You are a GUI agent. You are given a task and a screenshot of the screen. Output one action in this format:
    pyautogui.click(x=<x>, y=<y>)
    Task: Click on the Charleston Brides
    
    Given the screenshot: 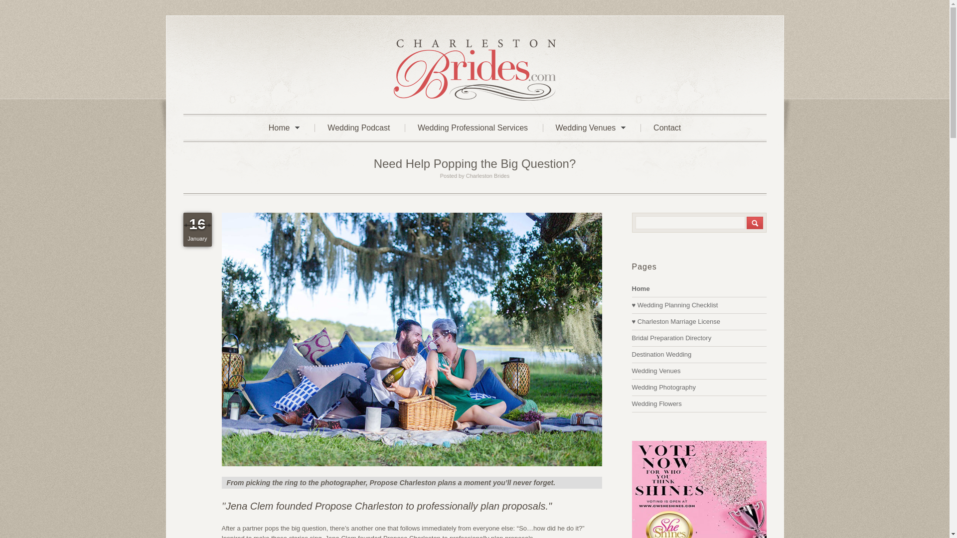 What is the action you would take?
    pyautogui.click(x=475, y=99)
    